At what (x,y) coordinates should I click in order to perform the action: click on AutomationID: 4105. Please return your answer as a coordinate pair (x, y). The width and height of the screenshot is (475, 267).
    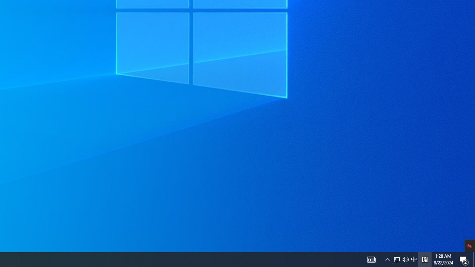
    Looking at the image, I should click on (371, 260).